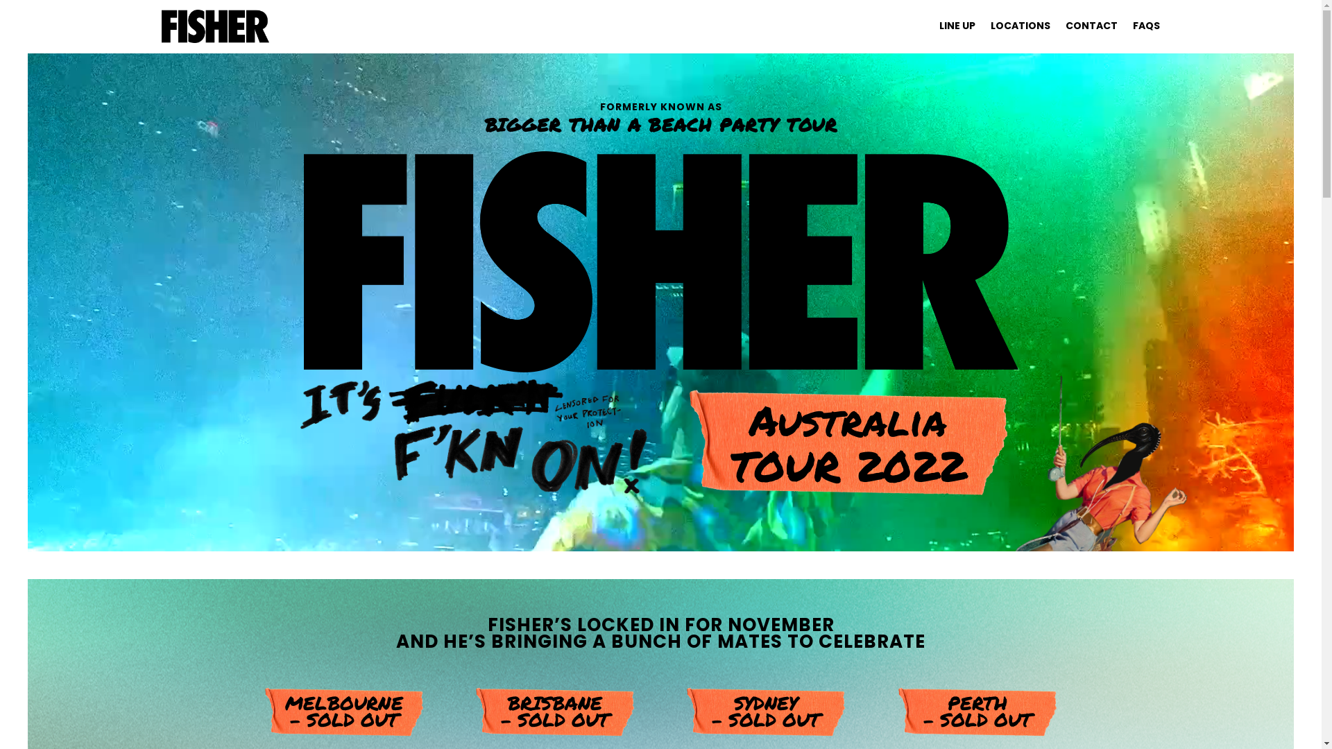 This screenshot has width=1332, height=749. Describe the element at coordinates (473, 433) in the screenshot. I see `its fkn on` at that location.